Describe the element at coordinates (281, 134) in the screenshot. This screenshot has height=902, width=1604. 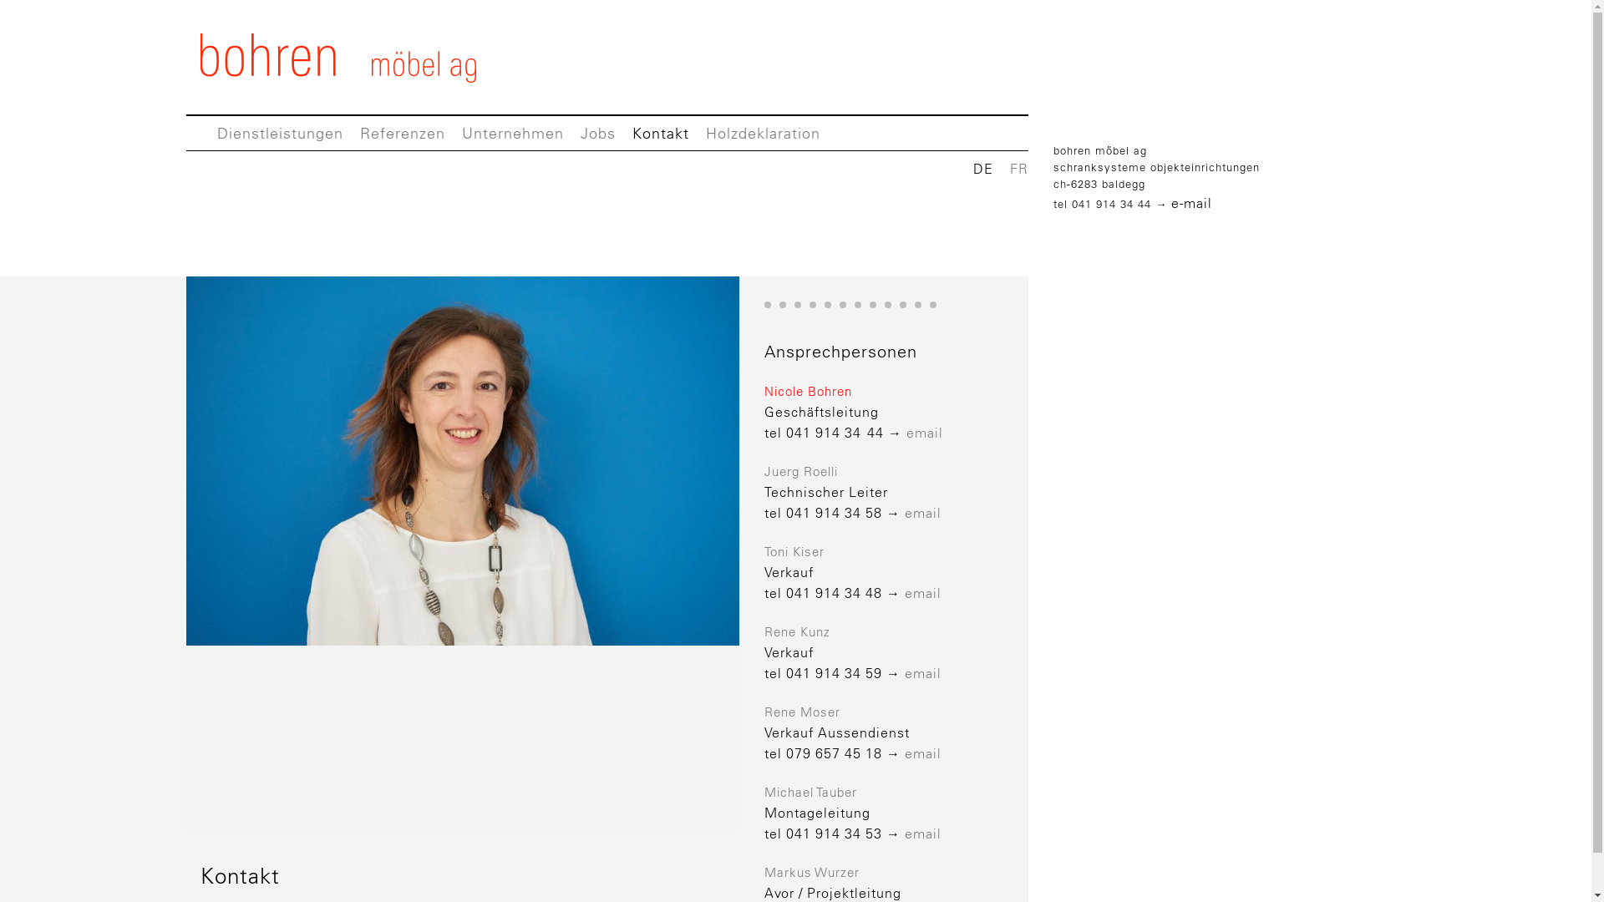
I see `Dienstleistungen` at that location.